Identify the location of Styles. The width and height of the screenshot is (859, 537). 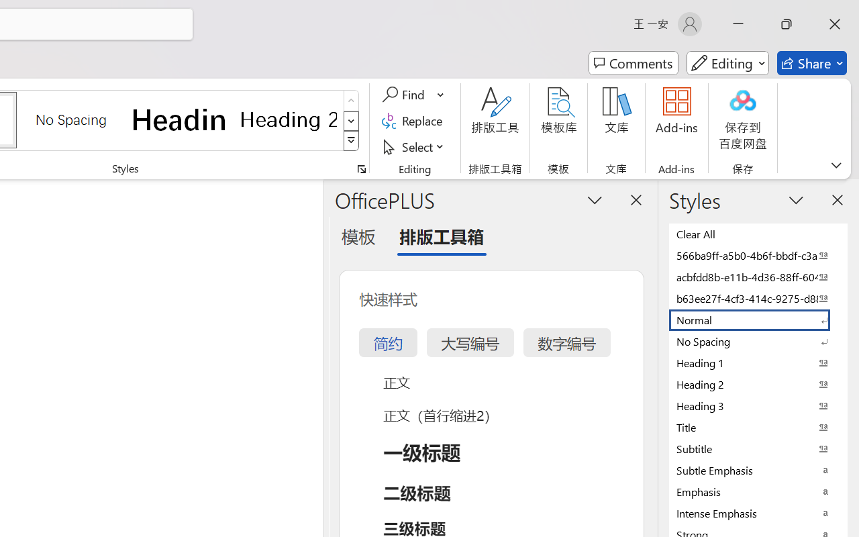
(352, 141).